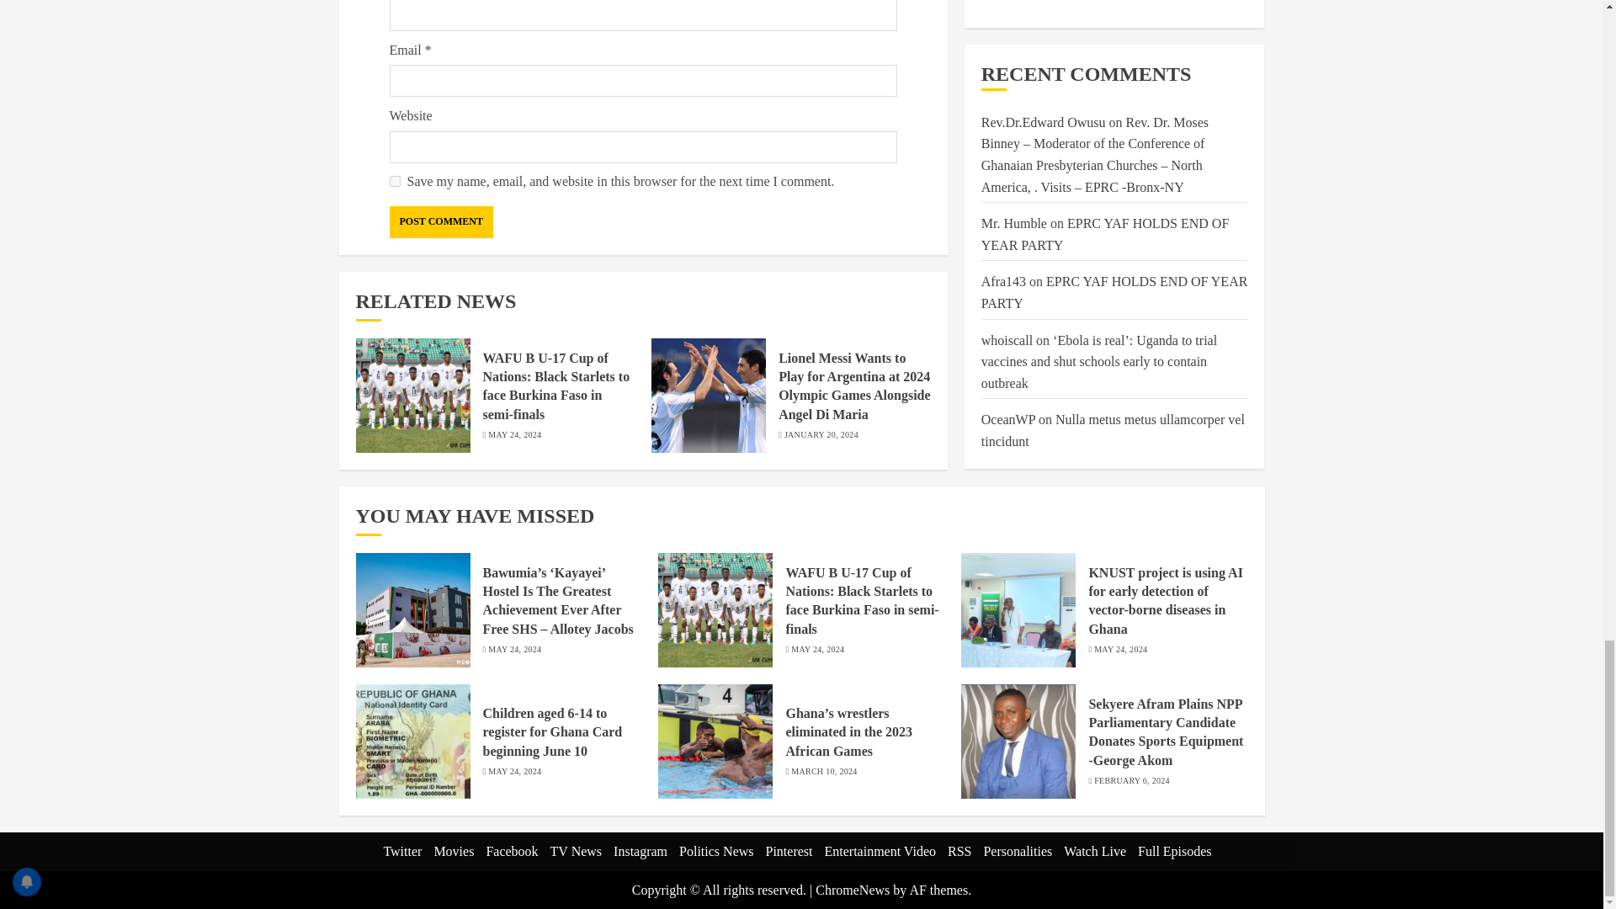 The width and height of the screenshot is (1616, 909). I want to click on yes, so click(394, 182).